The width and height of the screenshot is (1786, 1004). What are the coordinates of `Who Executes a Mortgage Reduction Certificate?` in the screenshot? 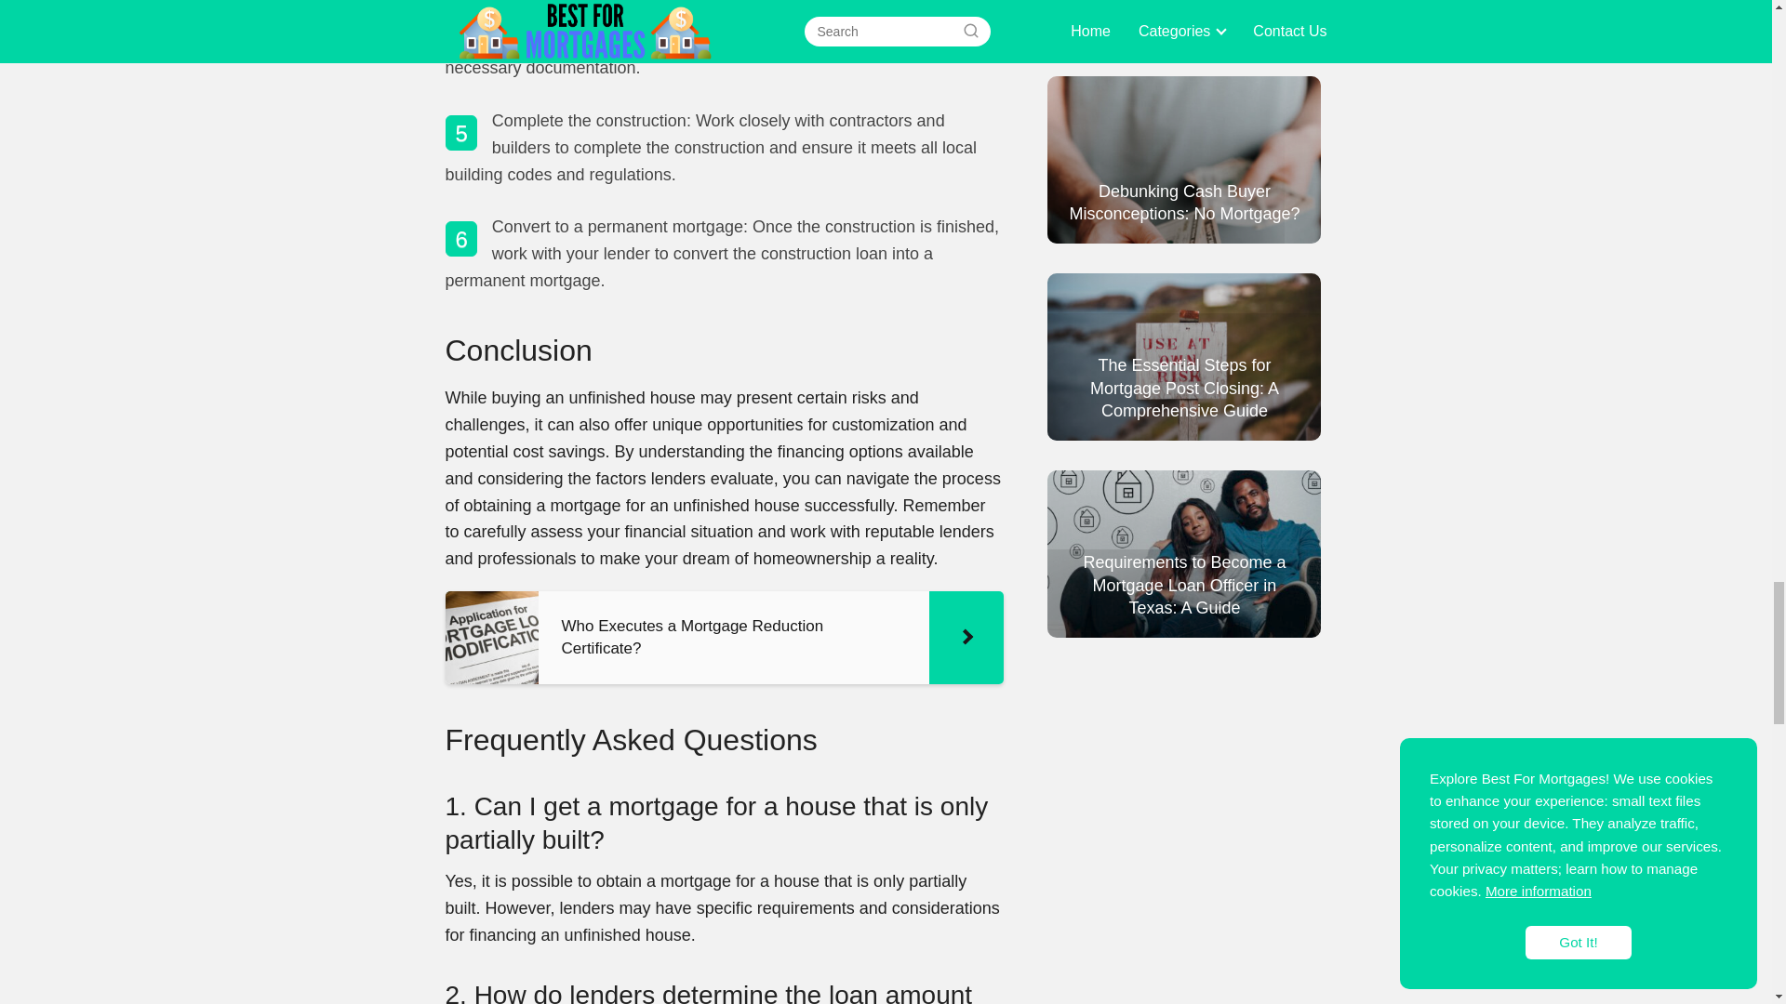 It's located at (724, 638).